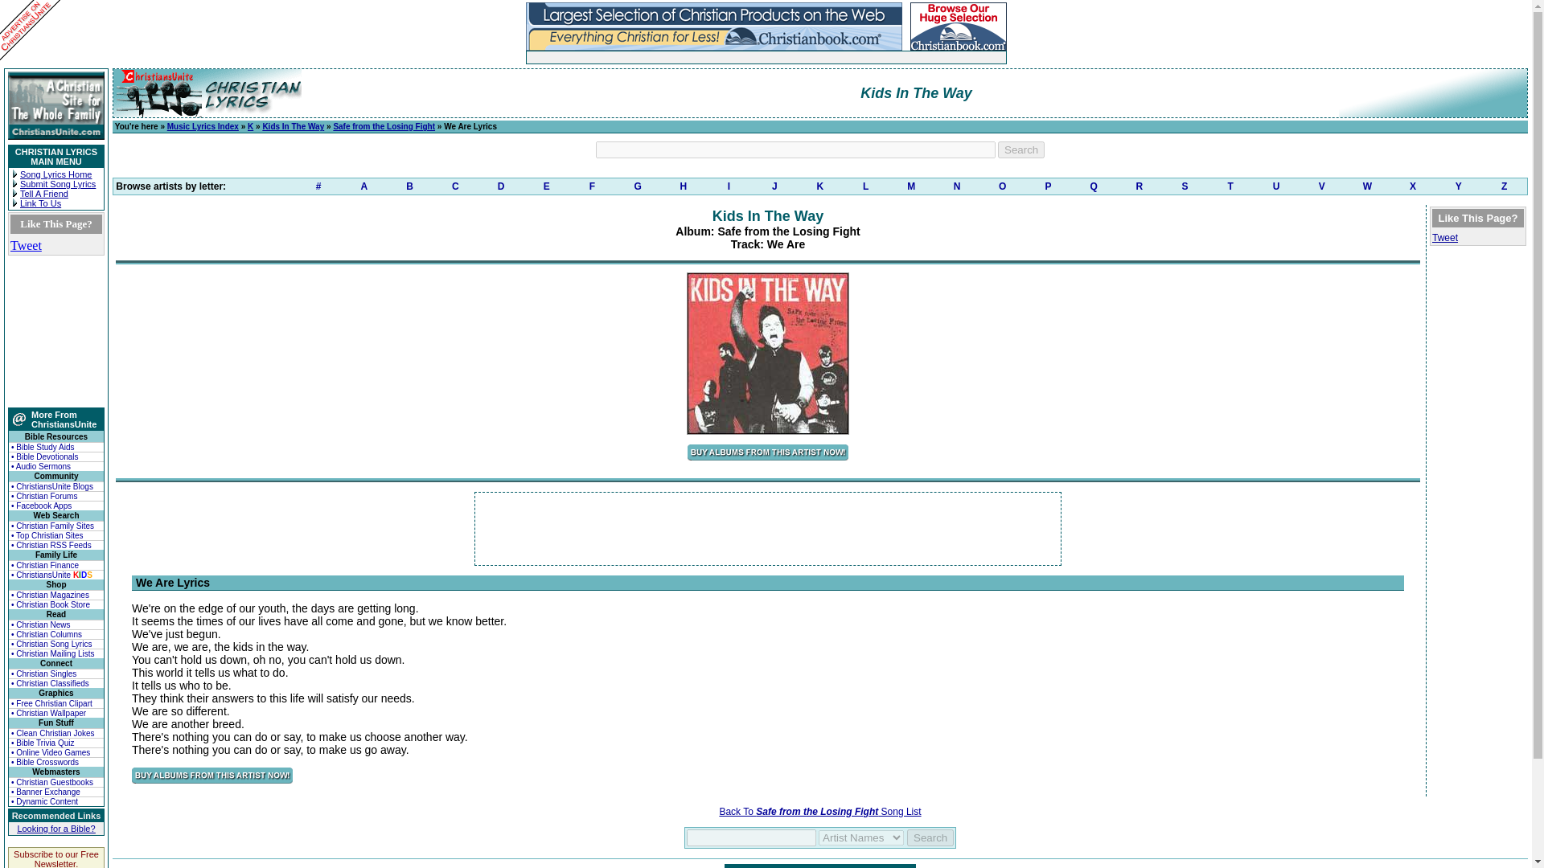 Image resolution: width=1544 pixels, height=868 pixels. What do you see at coordinates (55, 174) in the screenshot?
I see `Song Lyrics Home` at bounding box center [55, 174].